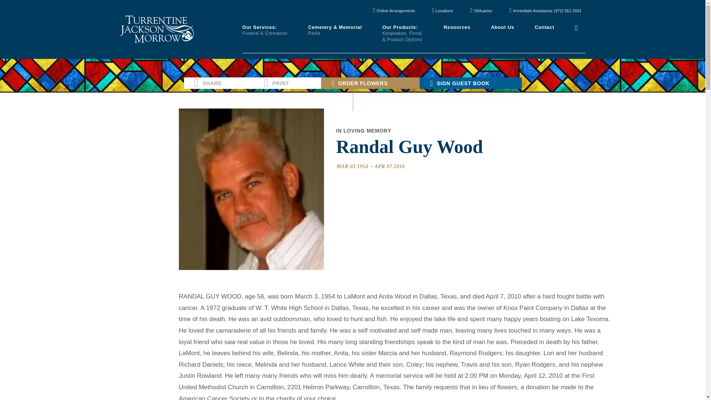 The image size is (711, 400). Describe the element at coordinates (503, 27) in the screenshot. I see `About Us` at that location.